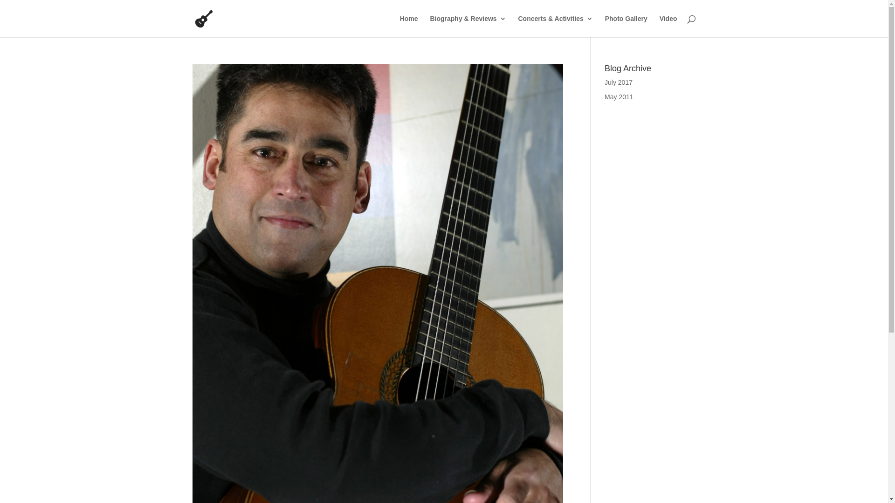  Describe the element at coordinates (409, 26) in the screenshot. I see `Home` at that location.